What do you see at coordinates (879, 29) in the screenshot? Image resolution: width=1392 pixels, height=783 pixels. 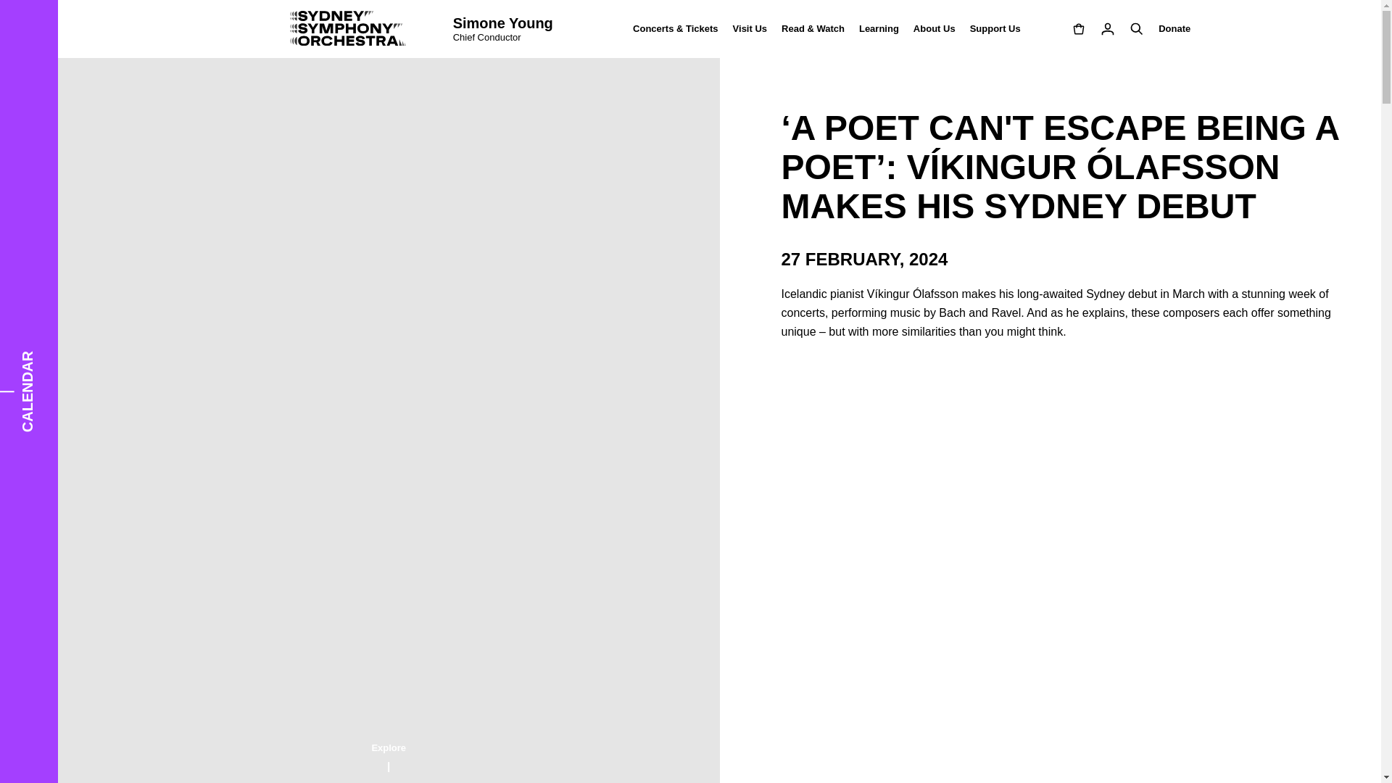 I see `Learning` at bounding box center [879, 29].